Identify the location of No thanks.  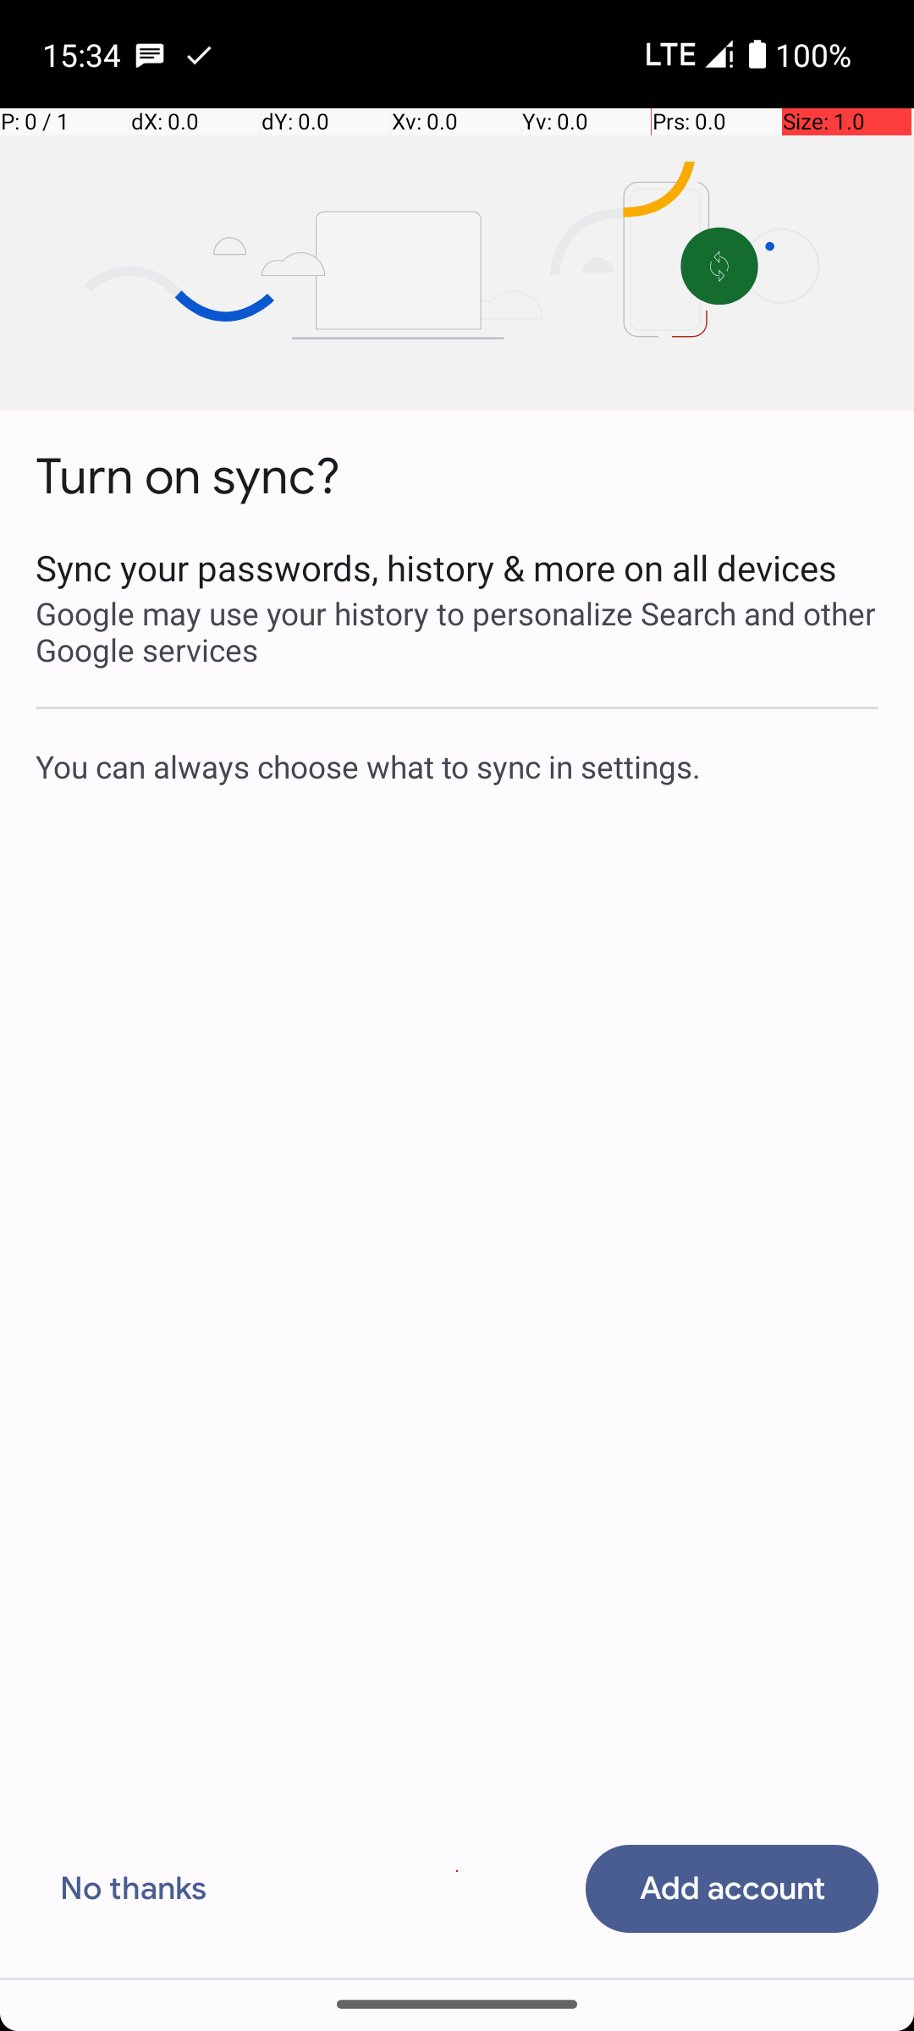
(134, 1889).